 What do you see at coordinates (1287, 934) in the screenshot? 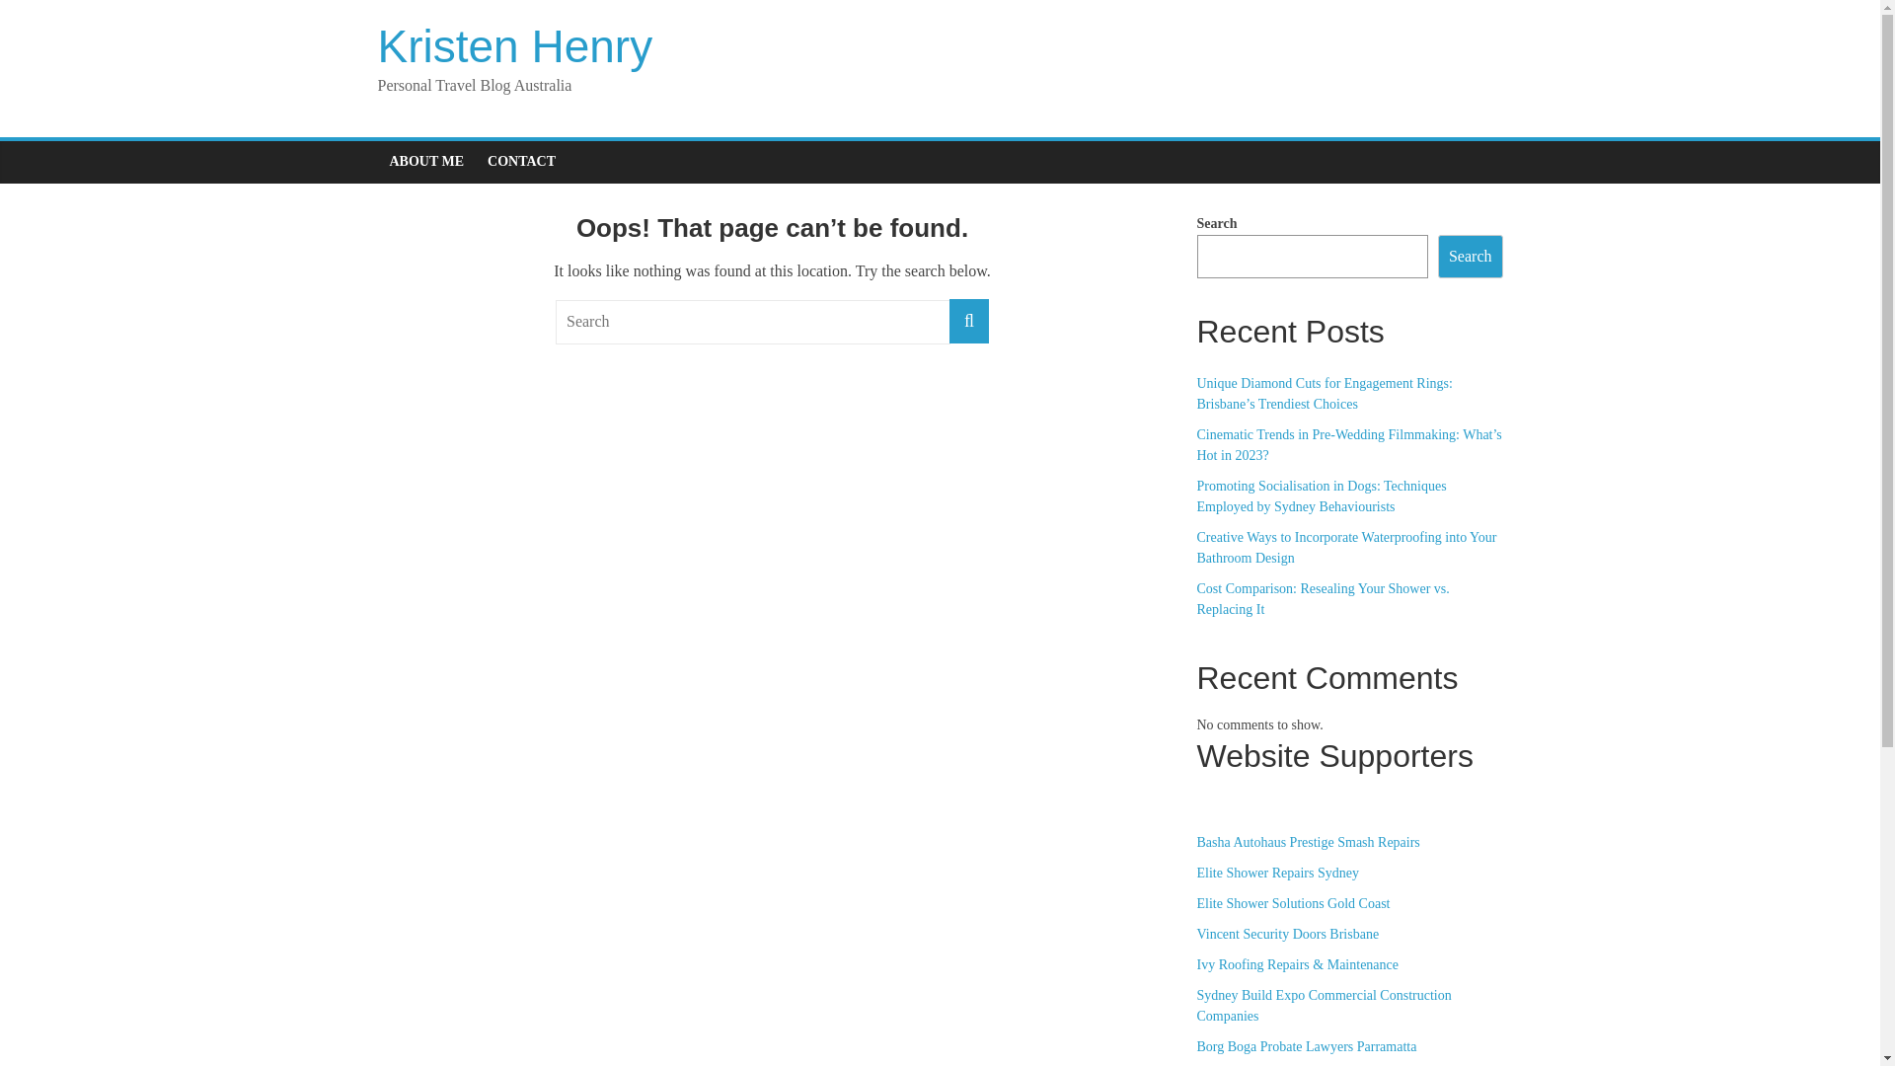
I see `Vincent Security Doors Brisbane` at bounding box center [1287, 934].